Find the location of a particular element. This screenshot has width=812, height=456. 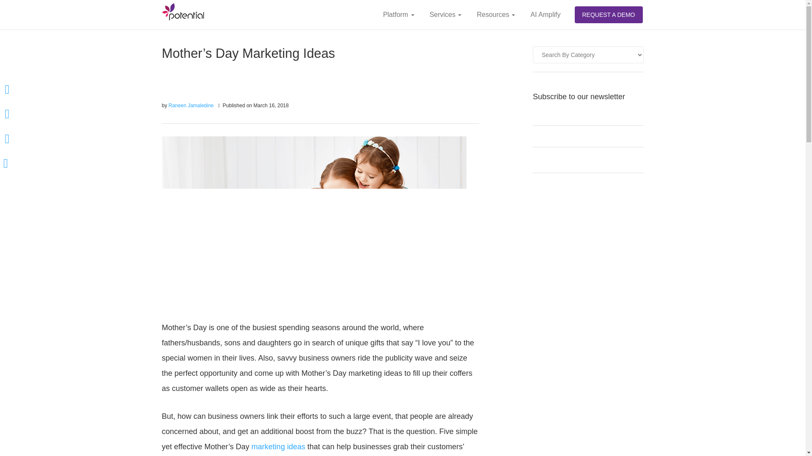

AI Amplify is located at coordinates (545, 15).